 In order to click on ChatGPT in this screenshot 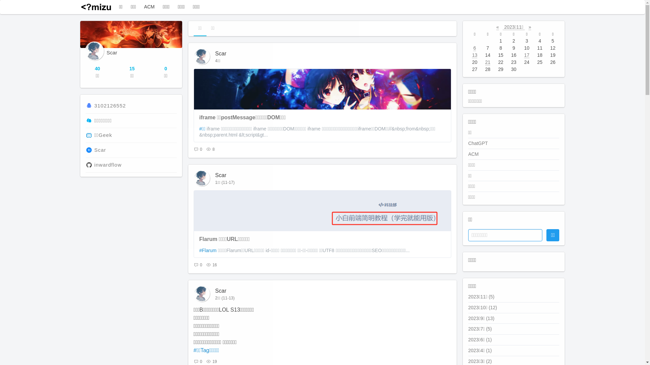, I will do `click(478, 143)`.